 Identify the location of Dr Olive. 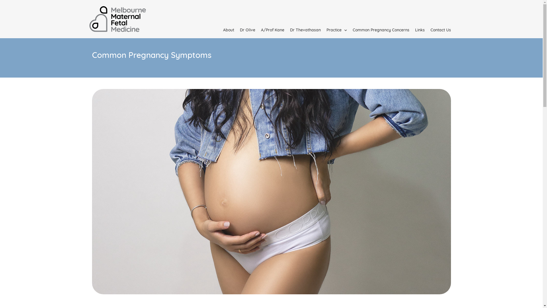
(248, 31).